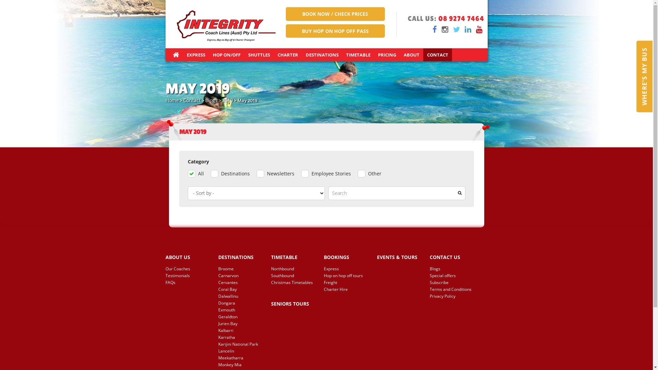 The image size is (658, 370). What do you see at coordinates (241, 331) in the screenshot?
I see `Kalbarri` at bounding box center [241, 331].